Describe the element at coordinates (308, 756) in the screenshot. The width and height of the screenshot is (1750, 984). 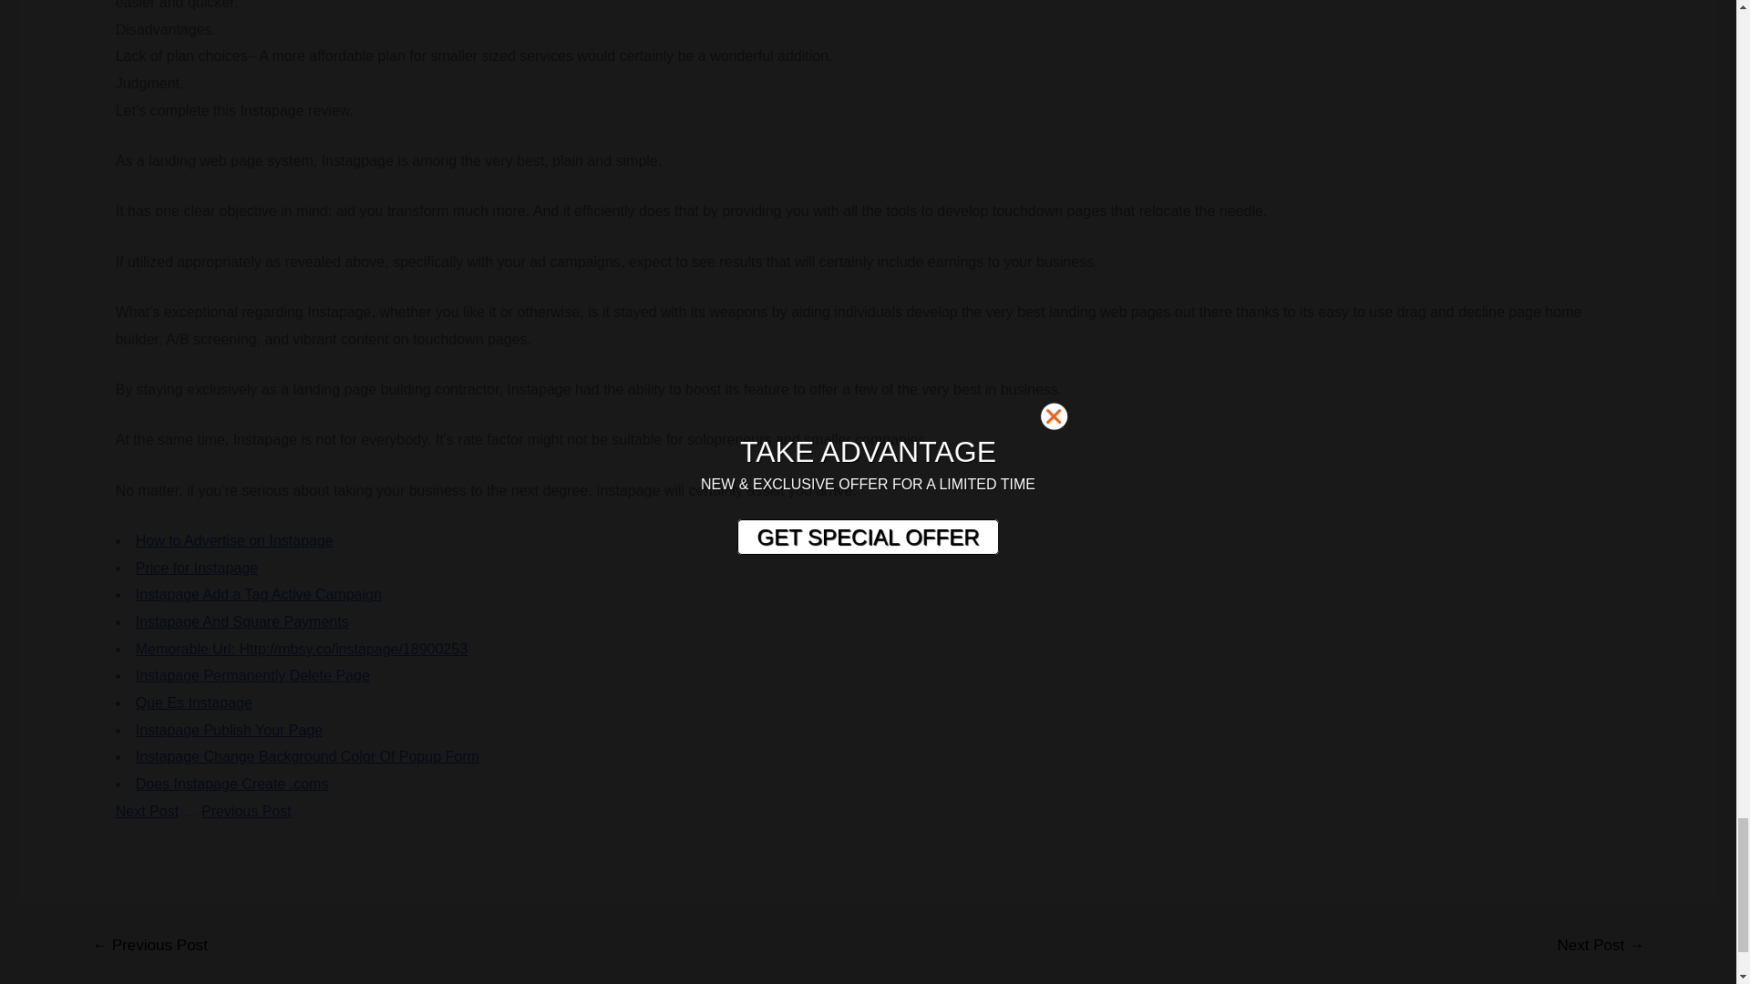
I see `Instapage Change Background Color Of Popup Form` at that location.